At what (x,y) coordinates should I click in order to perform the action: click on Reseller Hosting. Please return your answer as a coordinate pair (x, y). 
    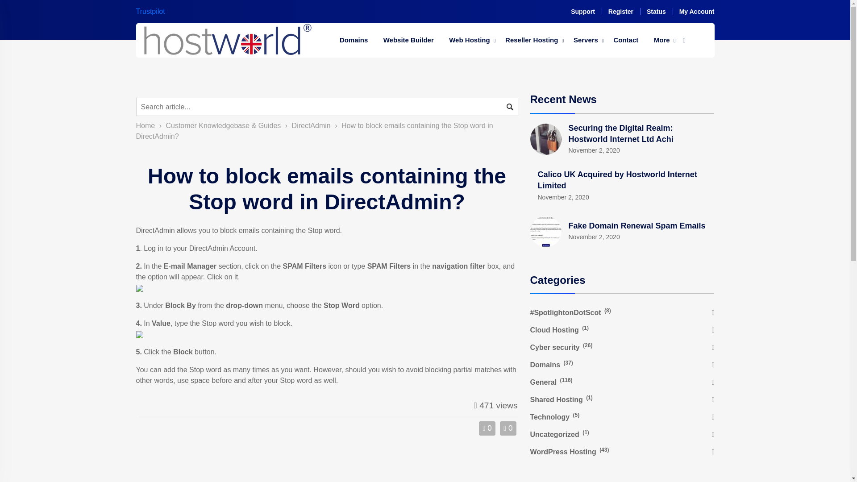
    Looking at the image, I should click on (532, 40).